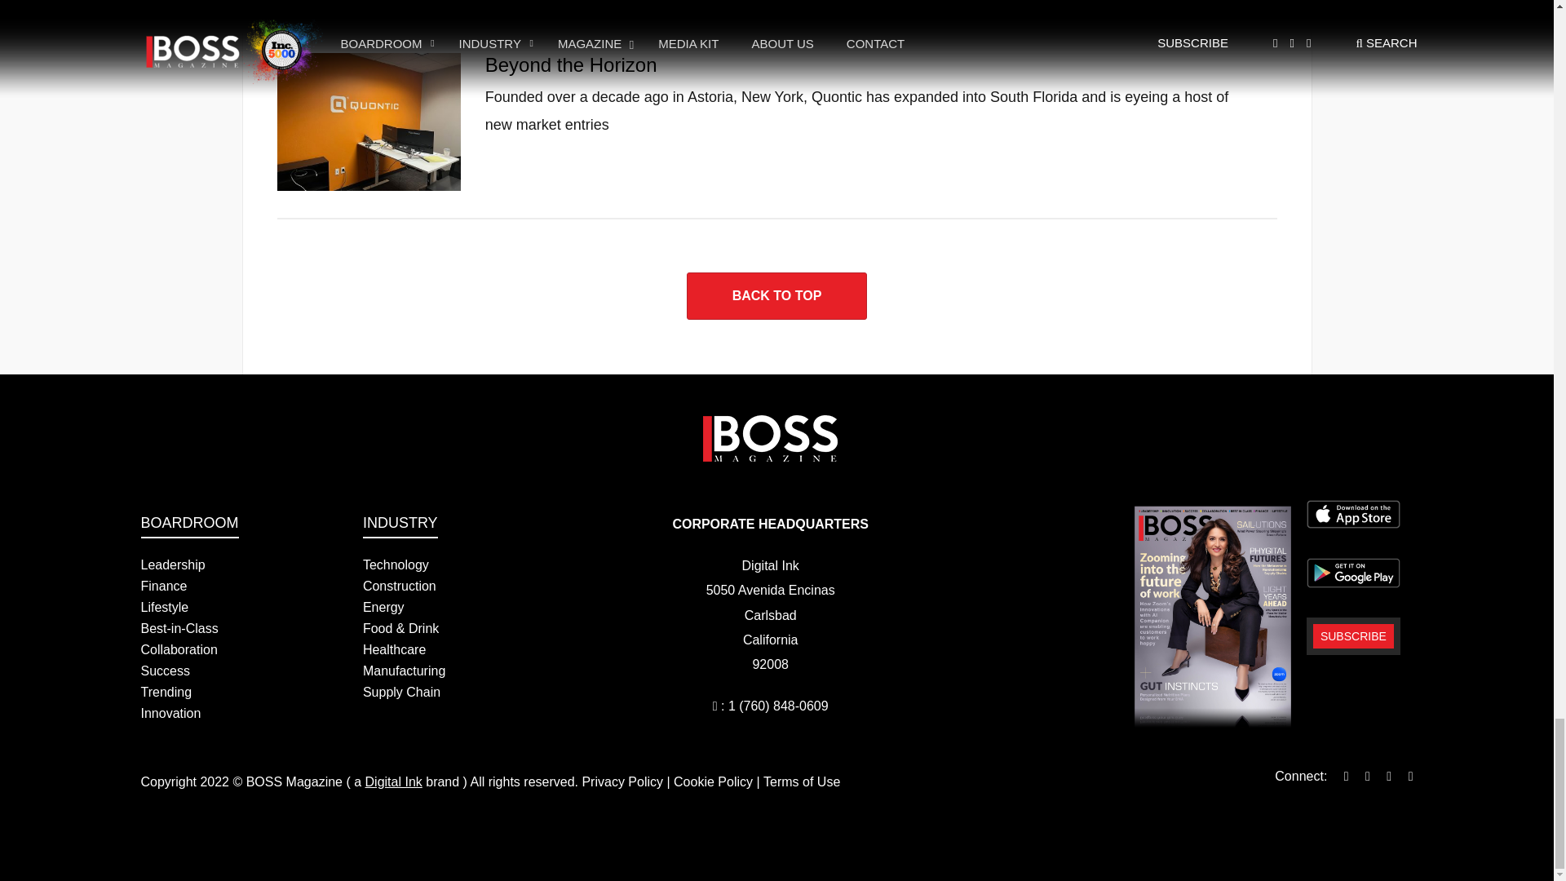  I want to click on Download the BOSS Magazine App on the Apple App Store, so click(1352, 514).